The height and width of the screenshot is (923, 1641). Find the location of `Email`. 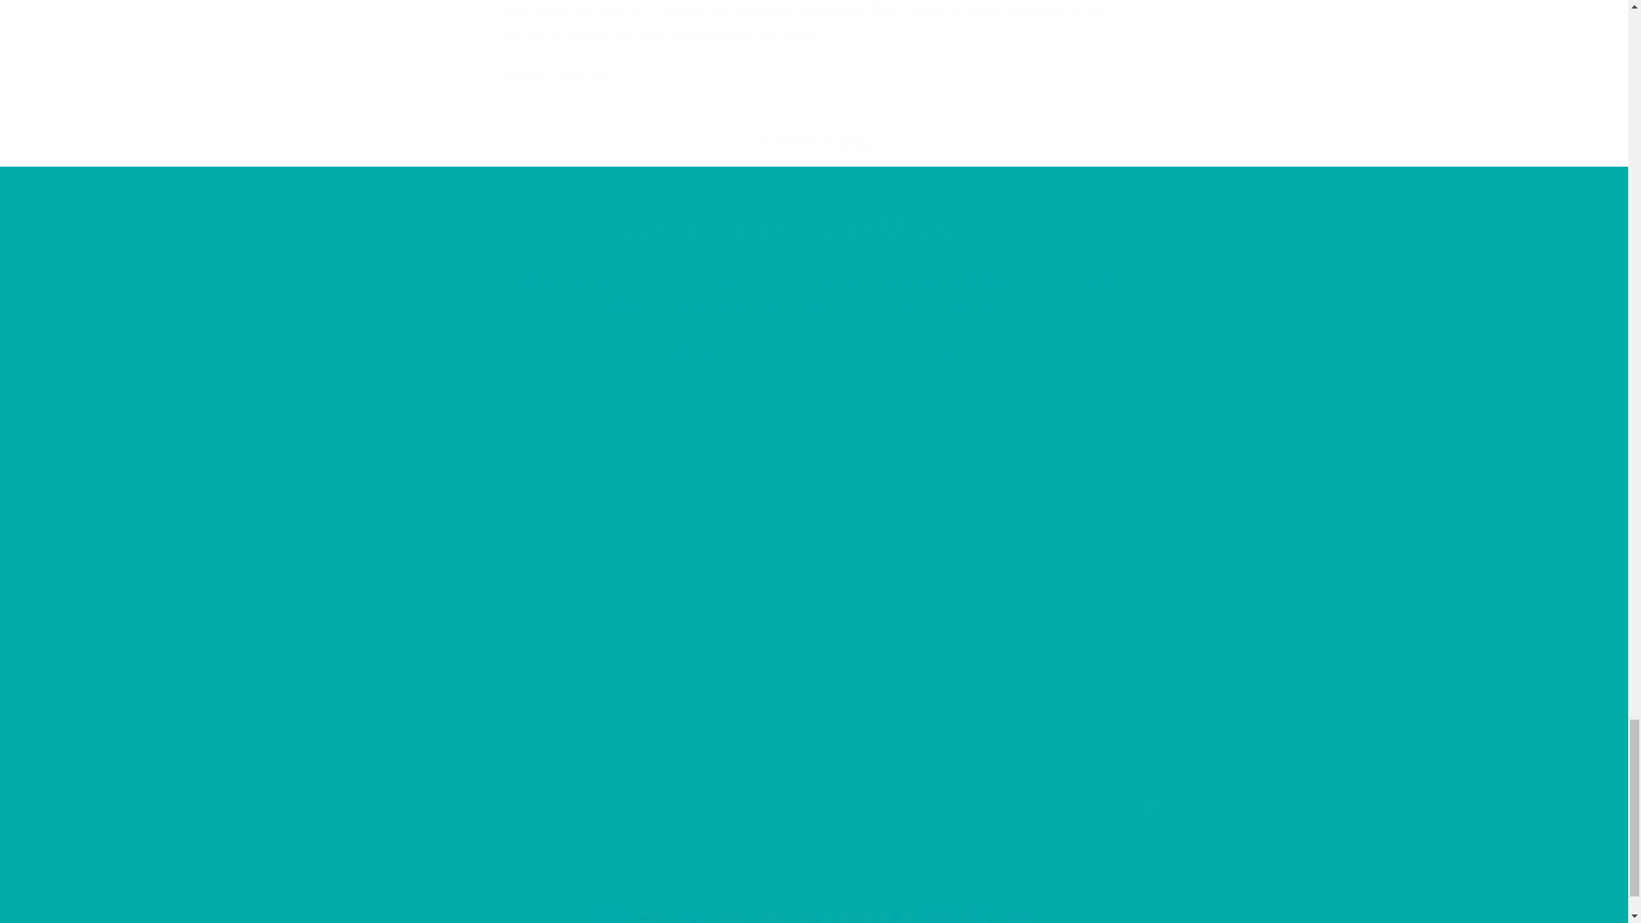

Email is located at coordinates (813, 807).